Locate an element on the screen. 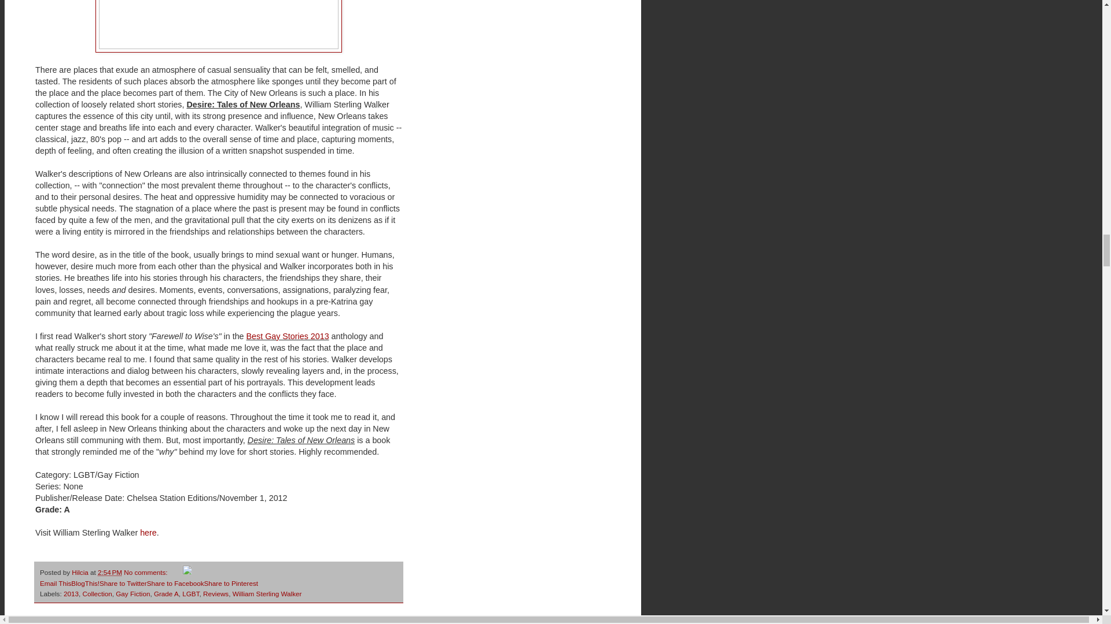 The image size is (1111, 624). Edit Post is located at coordinates (187, 572).